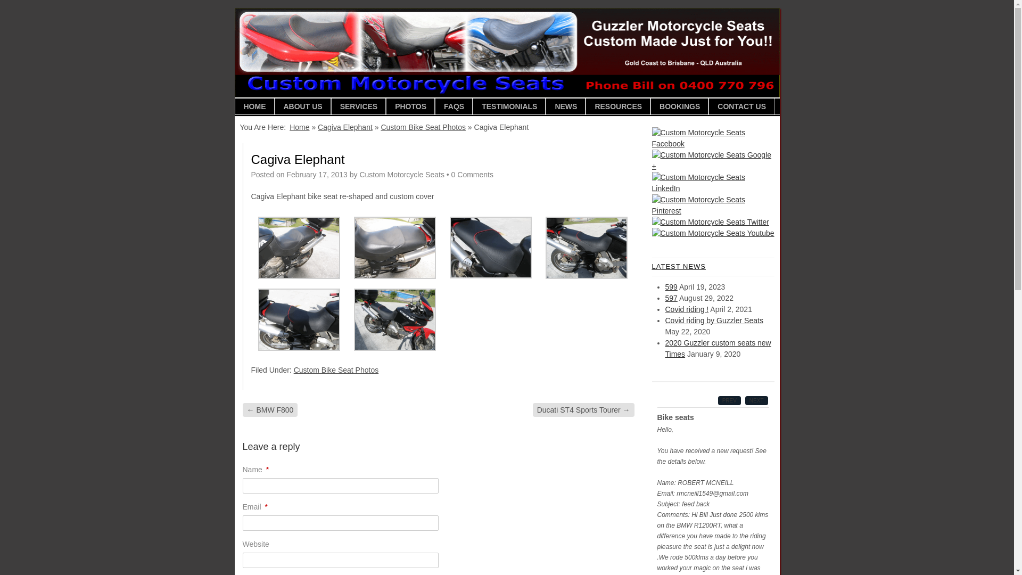  I want to click on Cagiva Elephant, so click(586, 276).